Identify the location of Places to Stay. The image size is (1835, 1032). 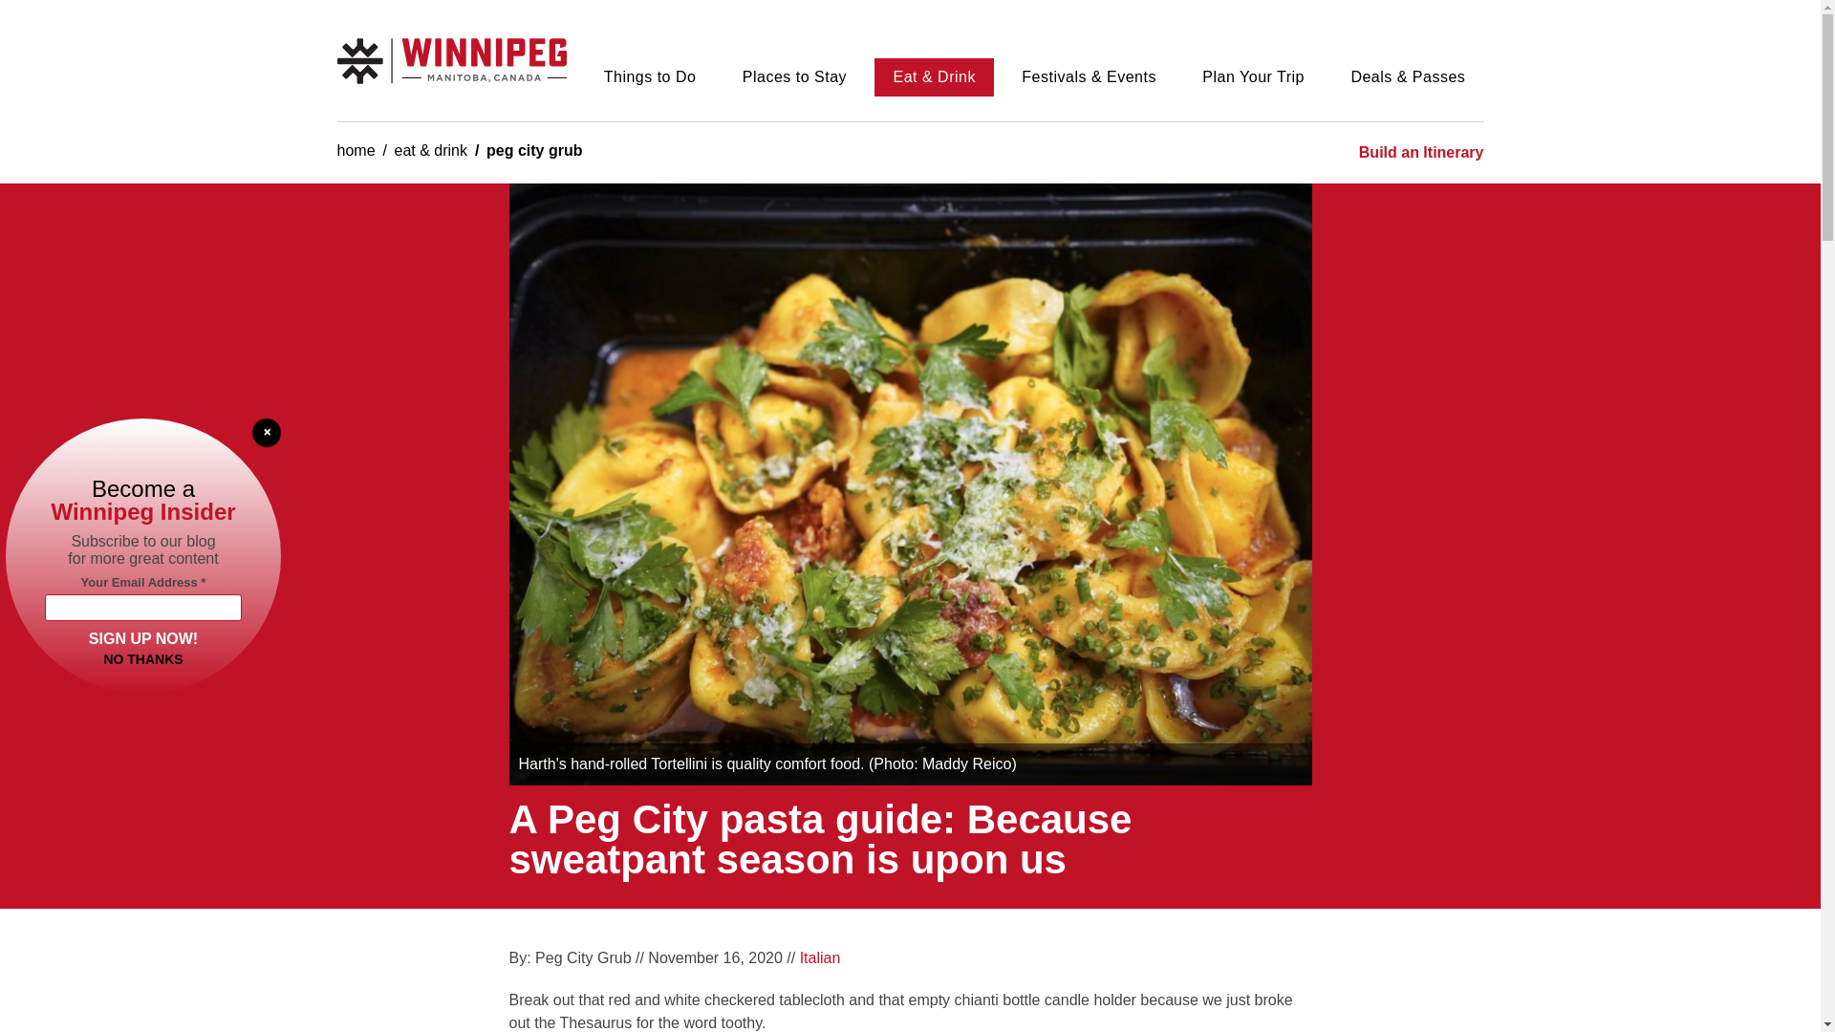
(795, 76).